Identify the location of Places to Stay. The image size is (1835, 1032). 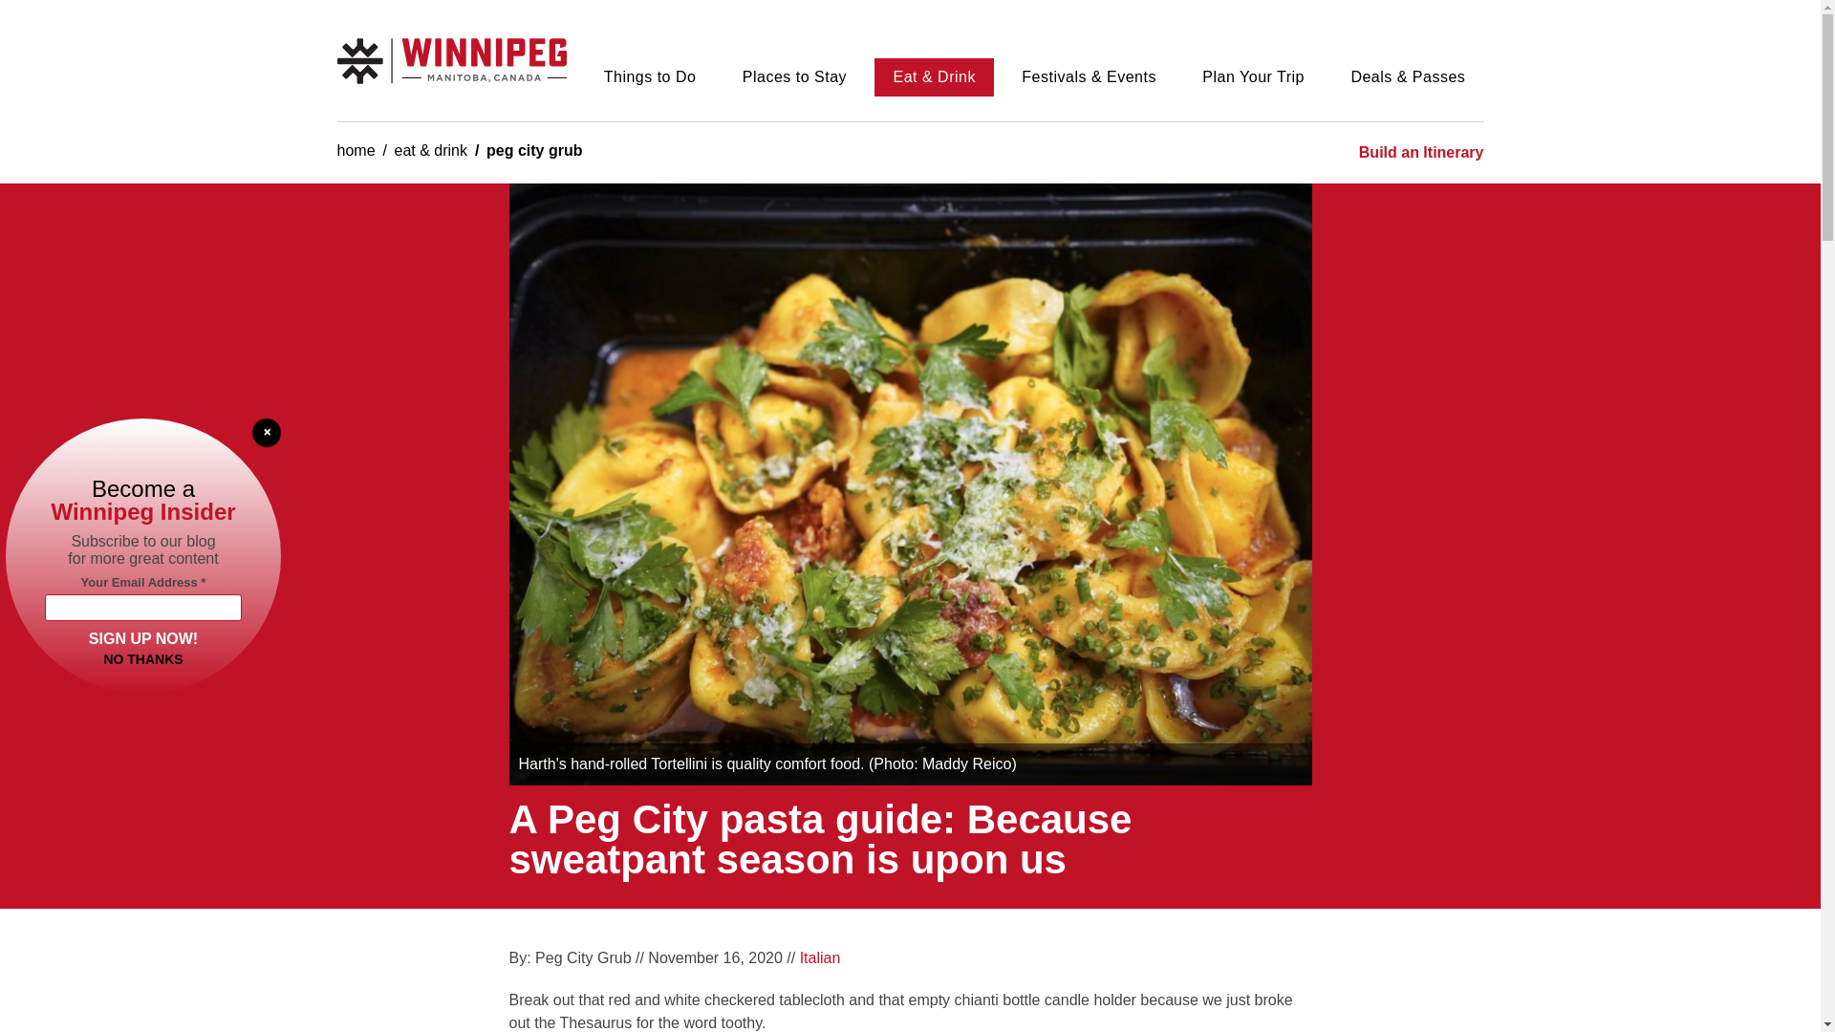
(795, 76).